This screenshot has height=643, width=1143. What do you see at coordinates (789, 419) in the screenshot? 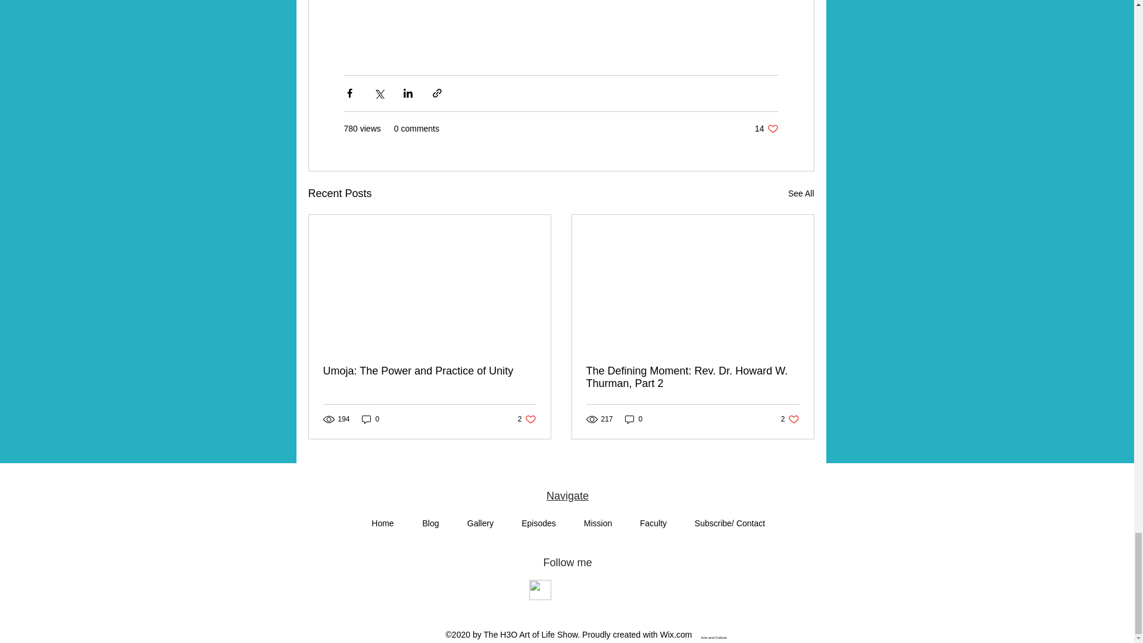
I see `Home` at bounding box center [789, 419].